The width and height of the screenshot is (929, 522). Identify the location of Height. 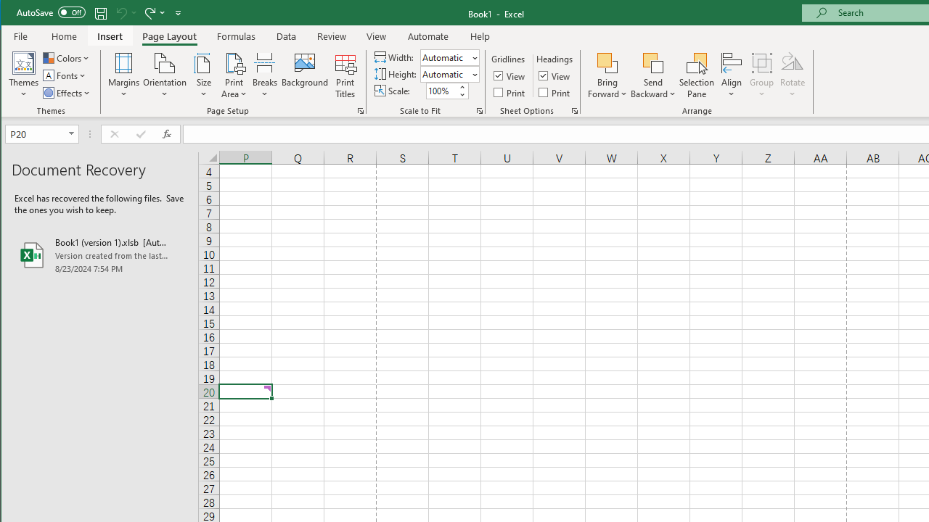
(444, 74).